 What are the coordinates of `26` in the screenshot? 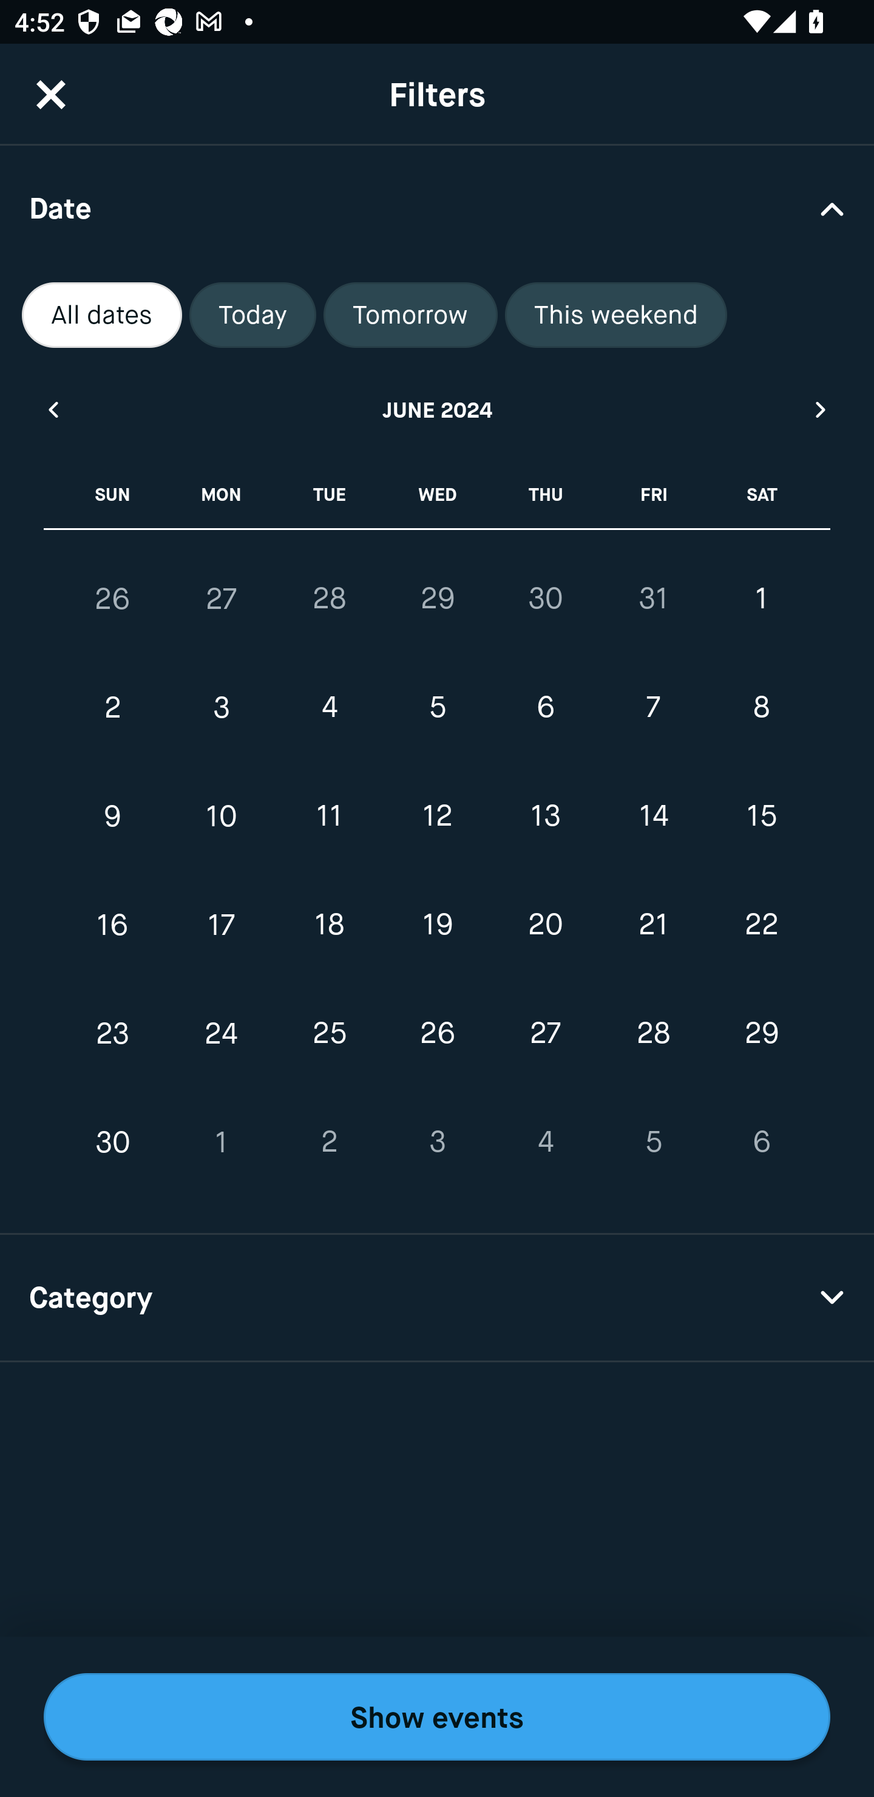 It's located at (113, 599).